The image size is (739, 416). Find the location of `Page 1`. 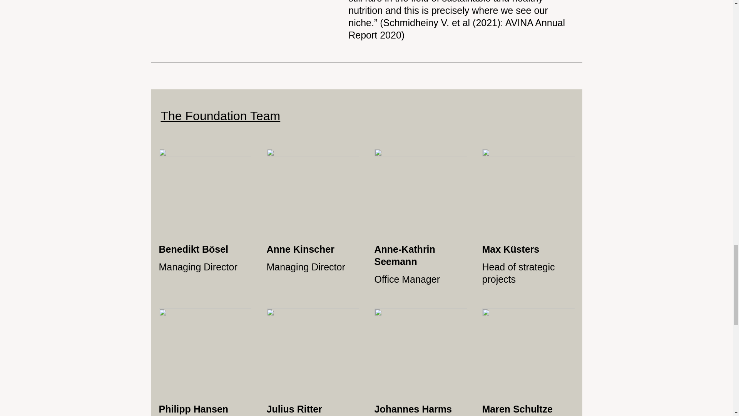

Page 1 is located at coordinates (460, 20).